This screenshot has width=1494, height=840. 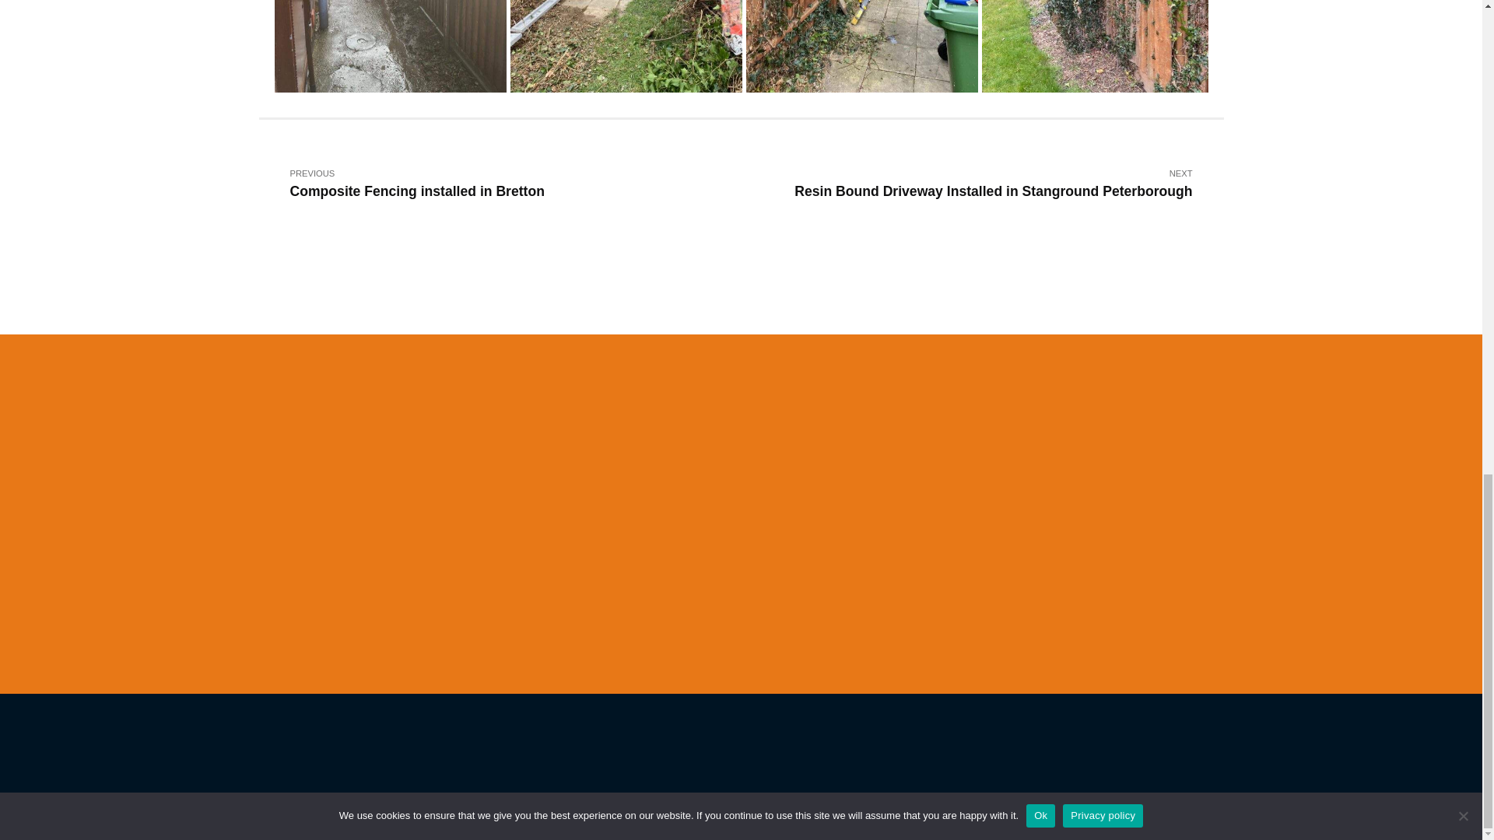 I want to click on New fencing being installed in Peterborough, so click(x=628, y=48).